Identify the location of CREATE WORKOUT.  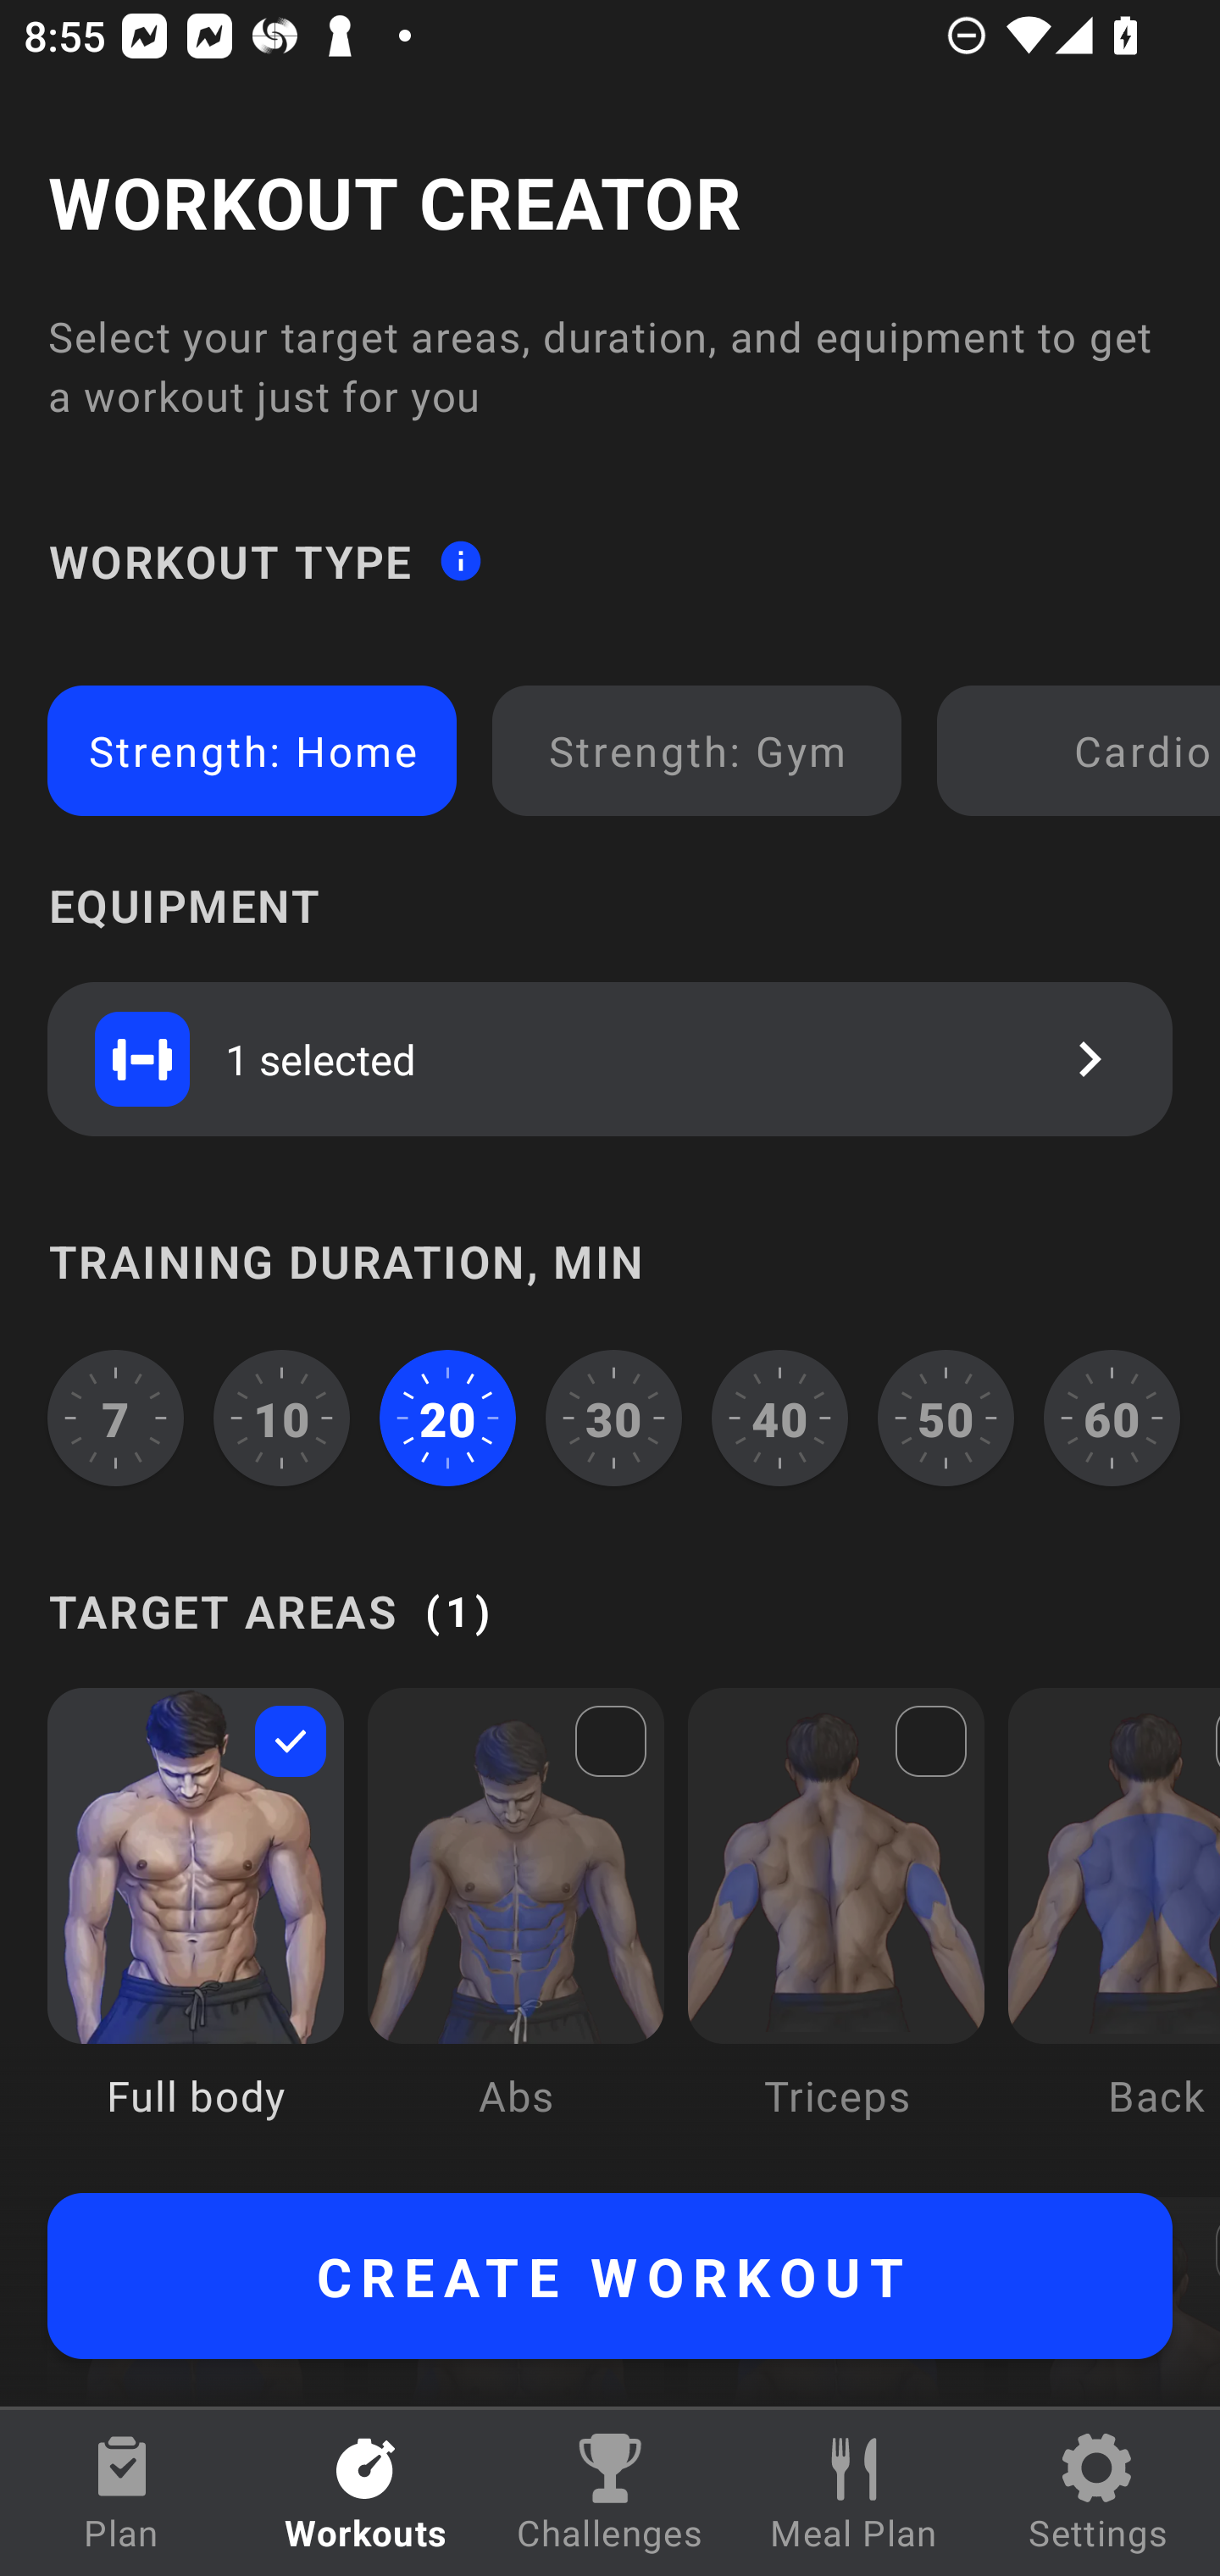
(610, 2276).